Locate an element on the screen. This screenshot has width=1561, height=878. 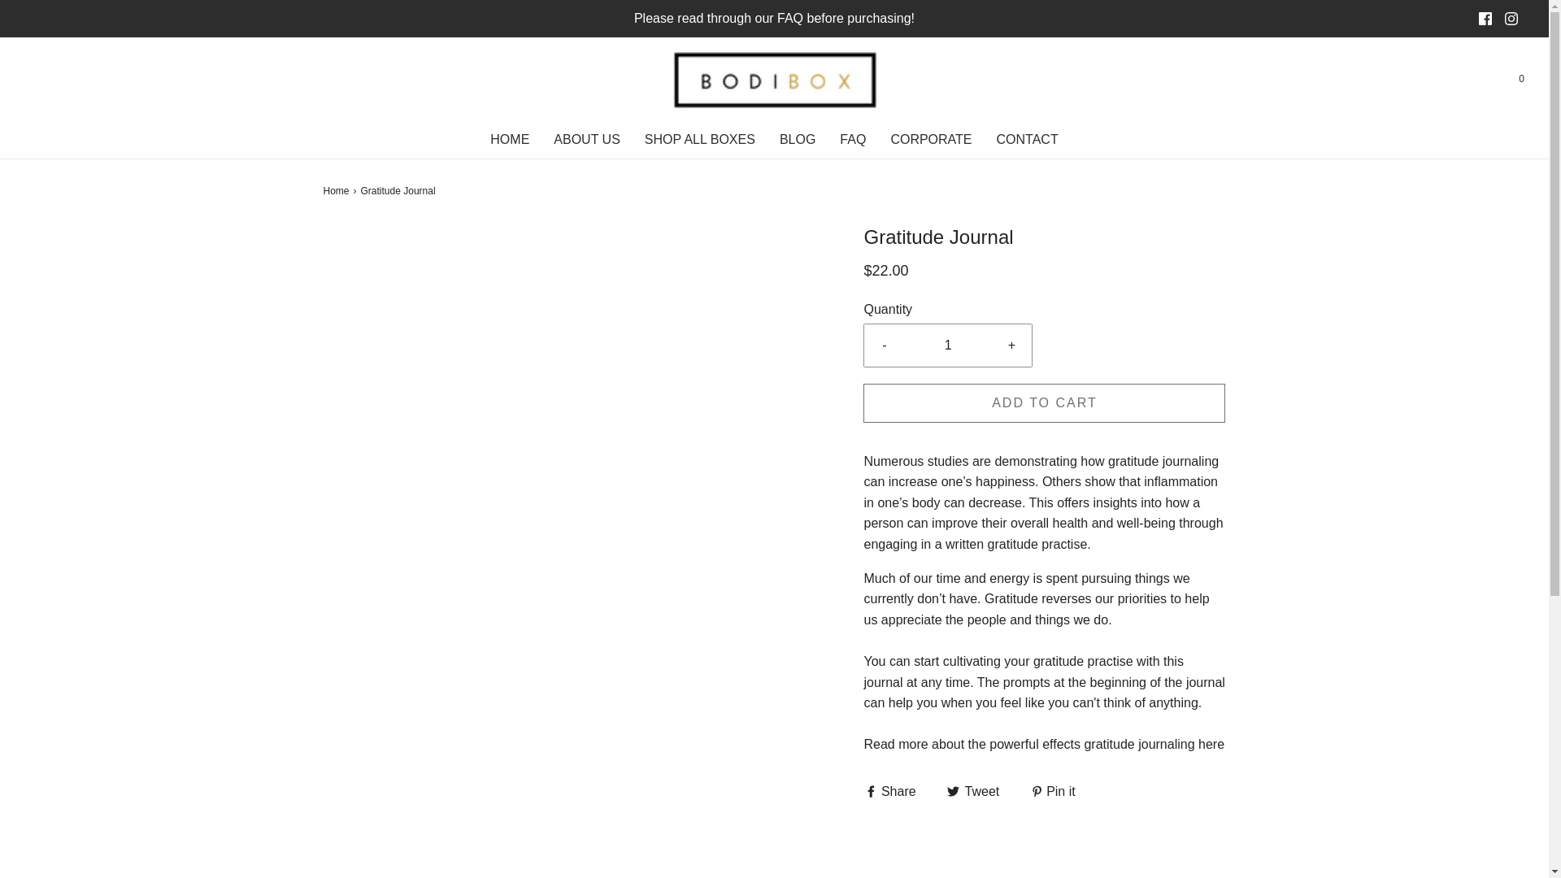
Please read through our FAQ before purchasing! is located at coordinates (775, 18).